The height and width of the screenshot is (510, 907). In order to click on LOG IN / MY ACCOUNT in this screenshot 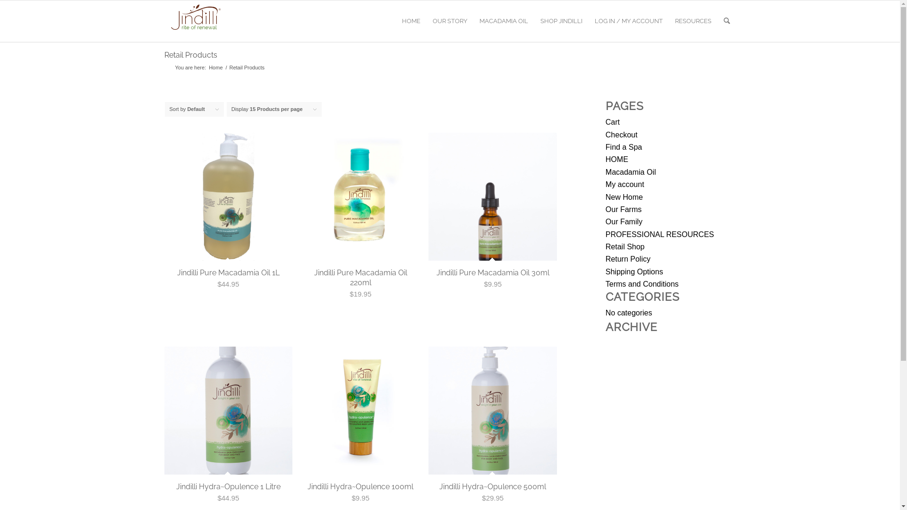, I will do `click(629, 21)`.